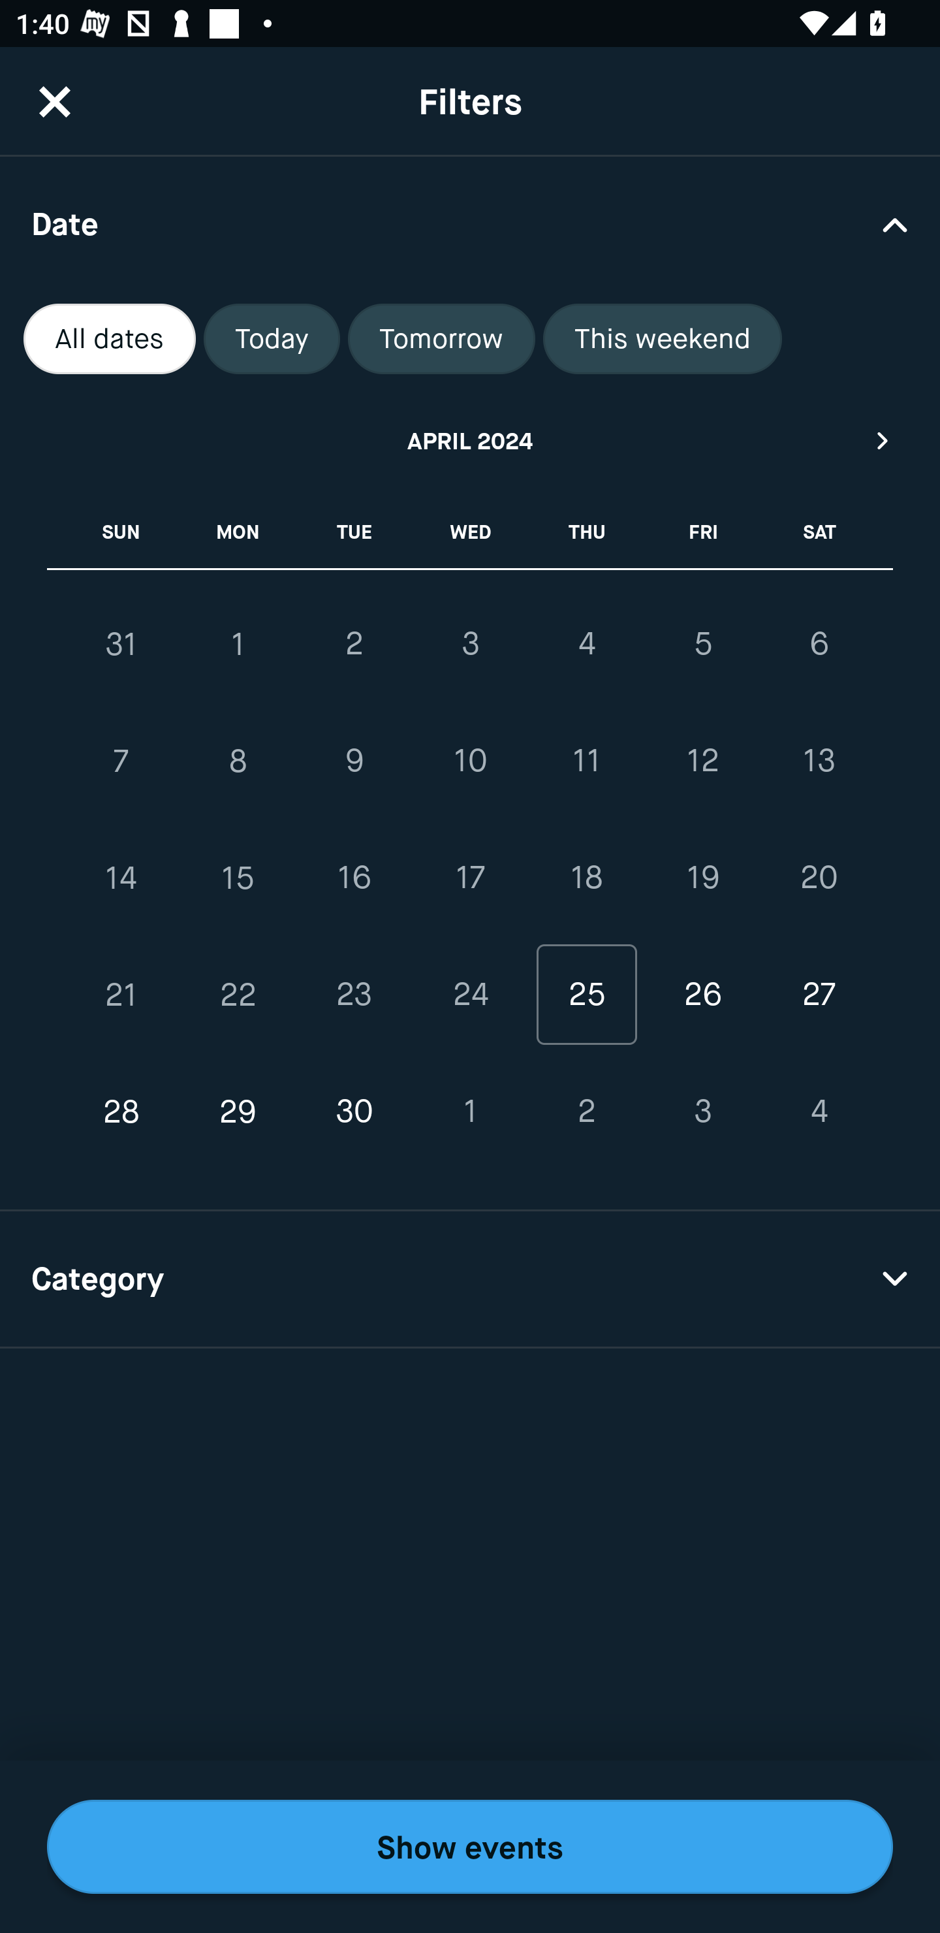 The height and width of the screenshot is (1933, 940). What do you see at coordinates (238, 761) in the screenshot?
I see `8` at bounding box center [238, 761].